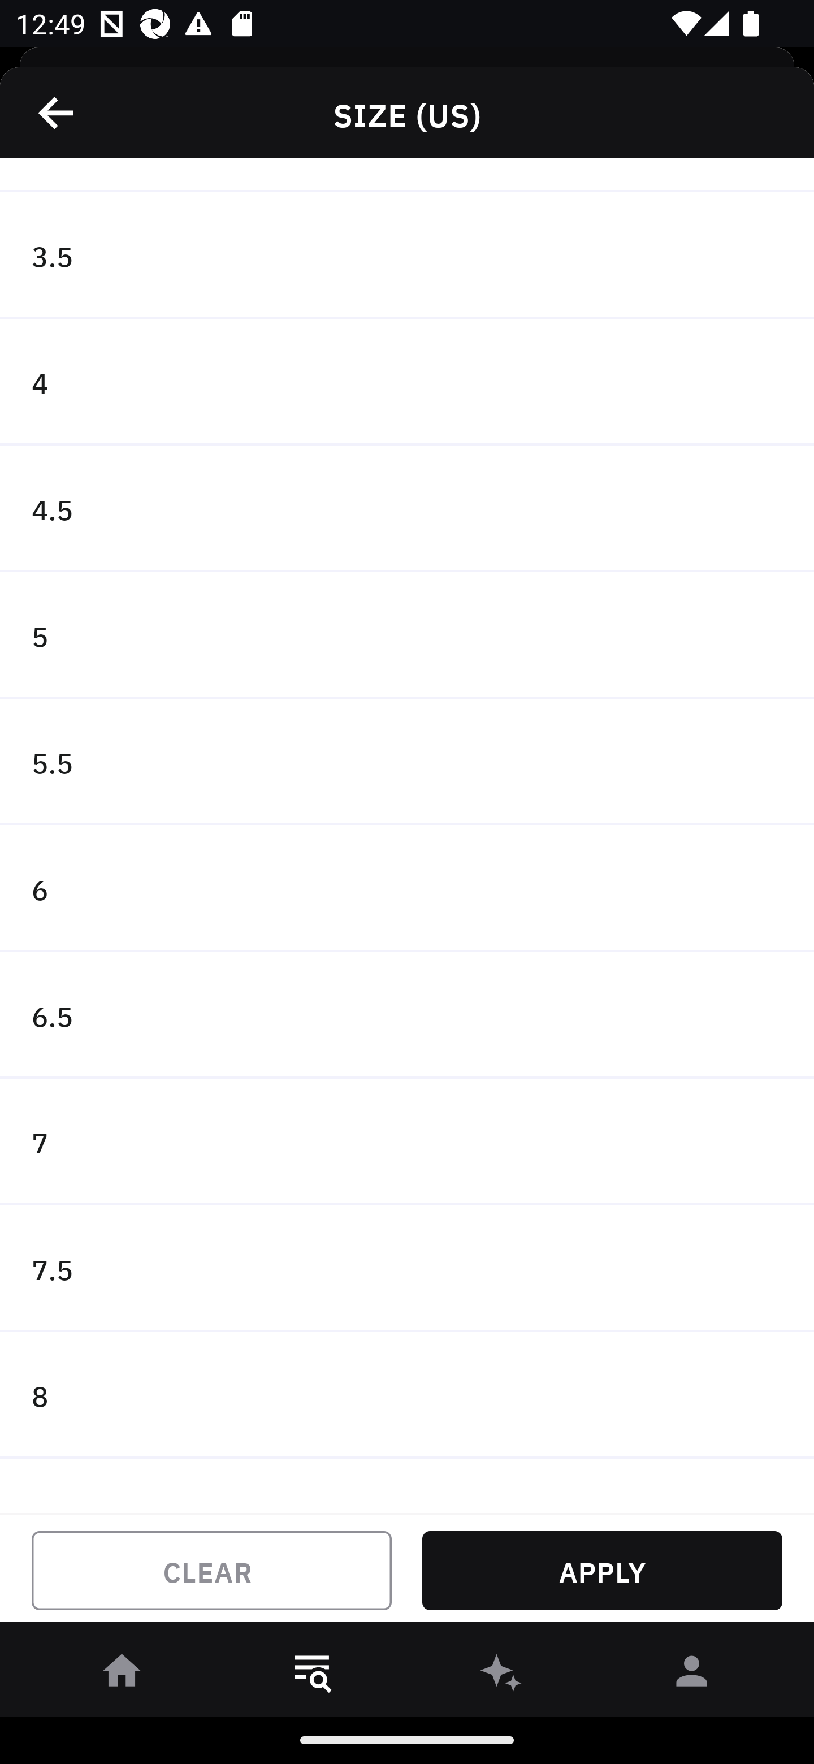  What do you see at coordinates (407, 1015) in the screenshot?
I see `6.5` at bounding box center [407, 1015].